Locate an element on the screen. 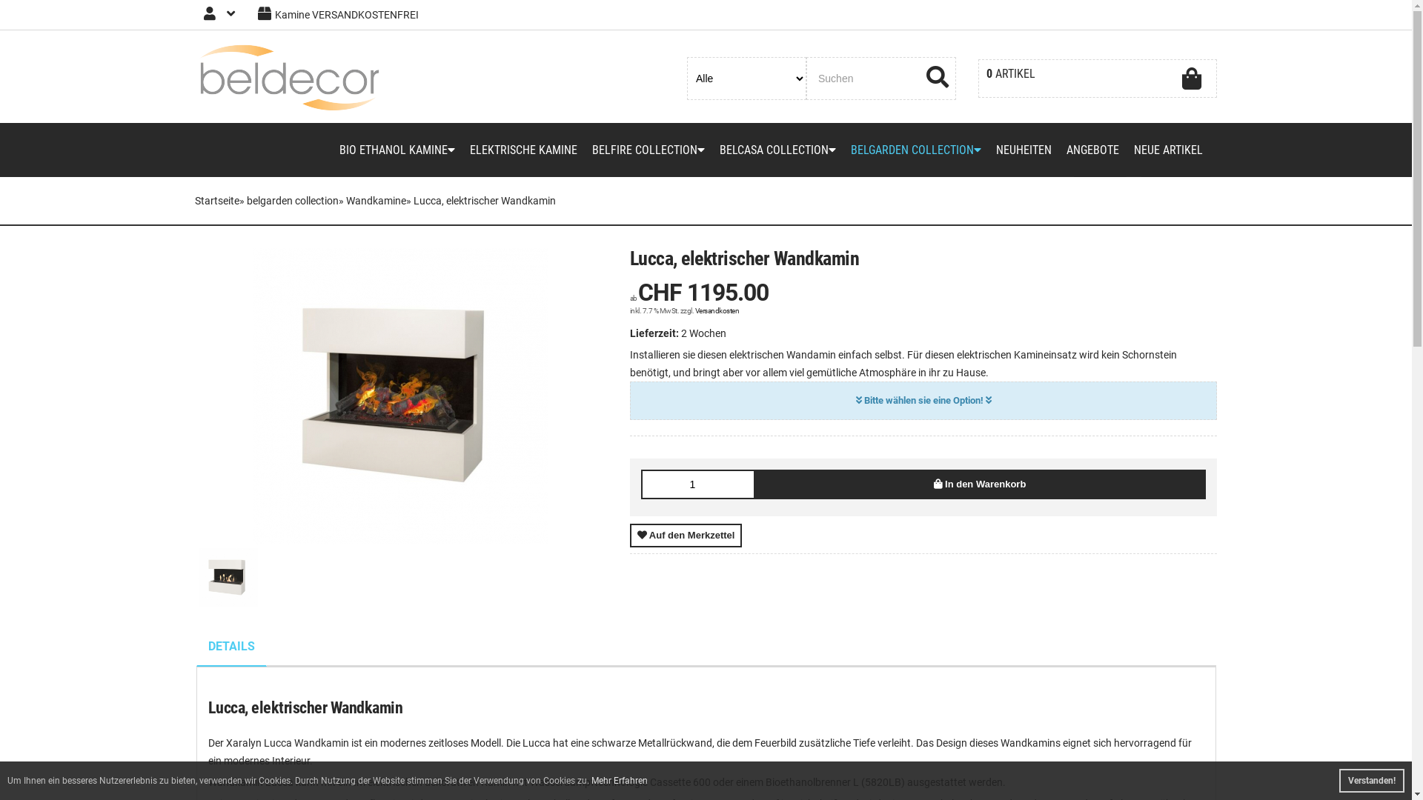 The height and width of the screenshot is (800, 1423). Startseite is located at coordinates (216, 201).